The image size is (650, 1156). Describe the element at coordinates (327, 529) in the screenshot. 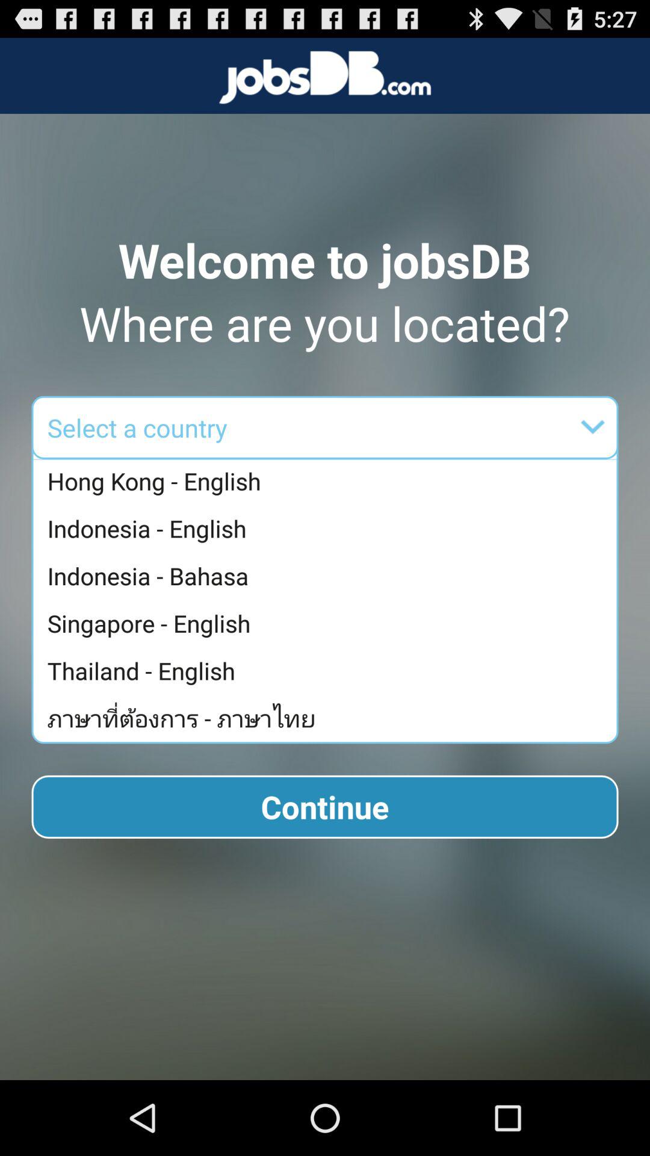

I see `launch the indonesia - english` at that location.